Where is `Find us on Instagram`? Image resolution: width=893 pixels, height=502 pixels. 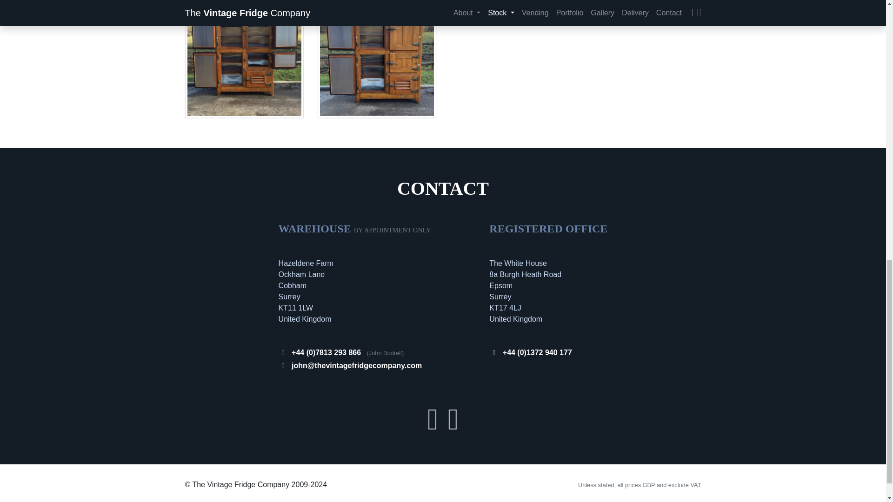
Find us on Instagram is located at coordinates (453, 427).